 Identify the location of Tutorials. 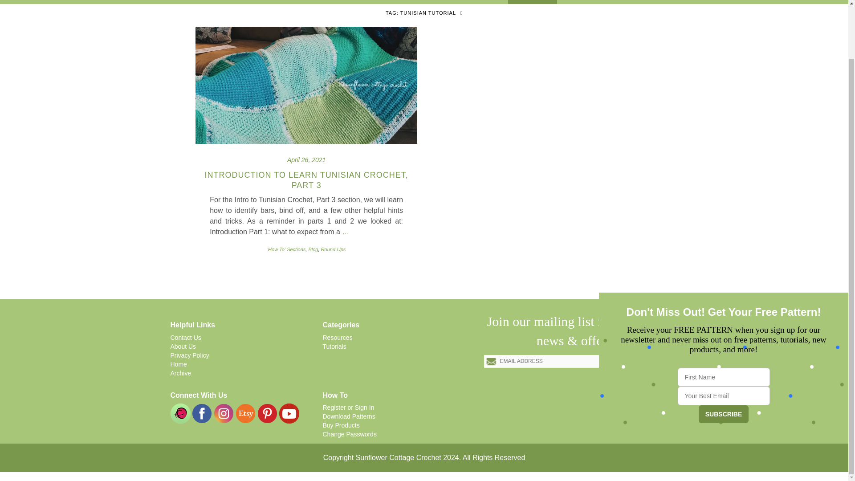
(361, 2).